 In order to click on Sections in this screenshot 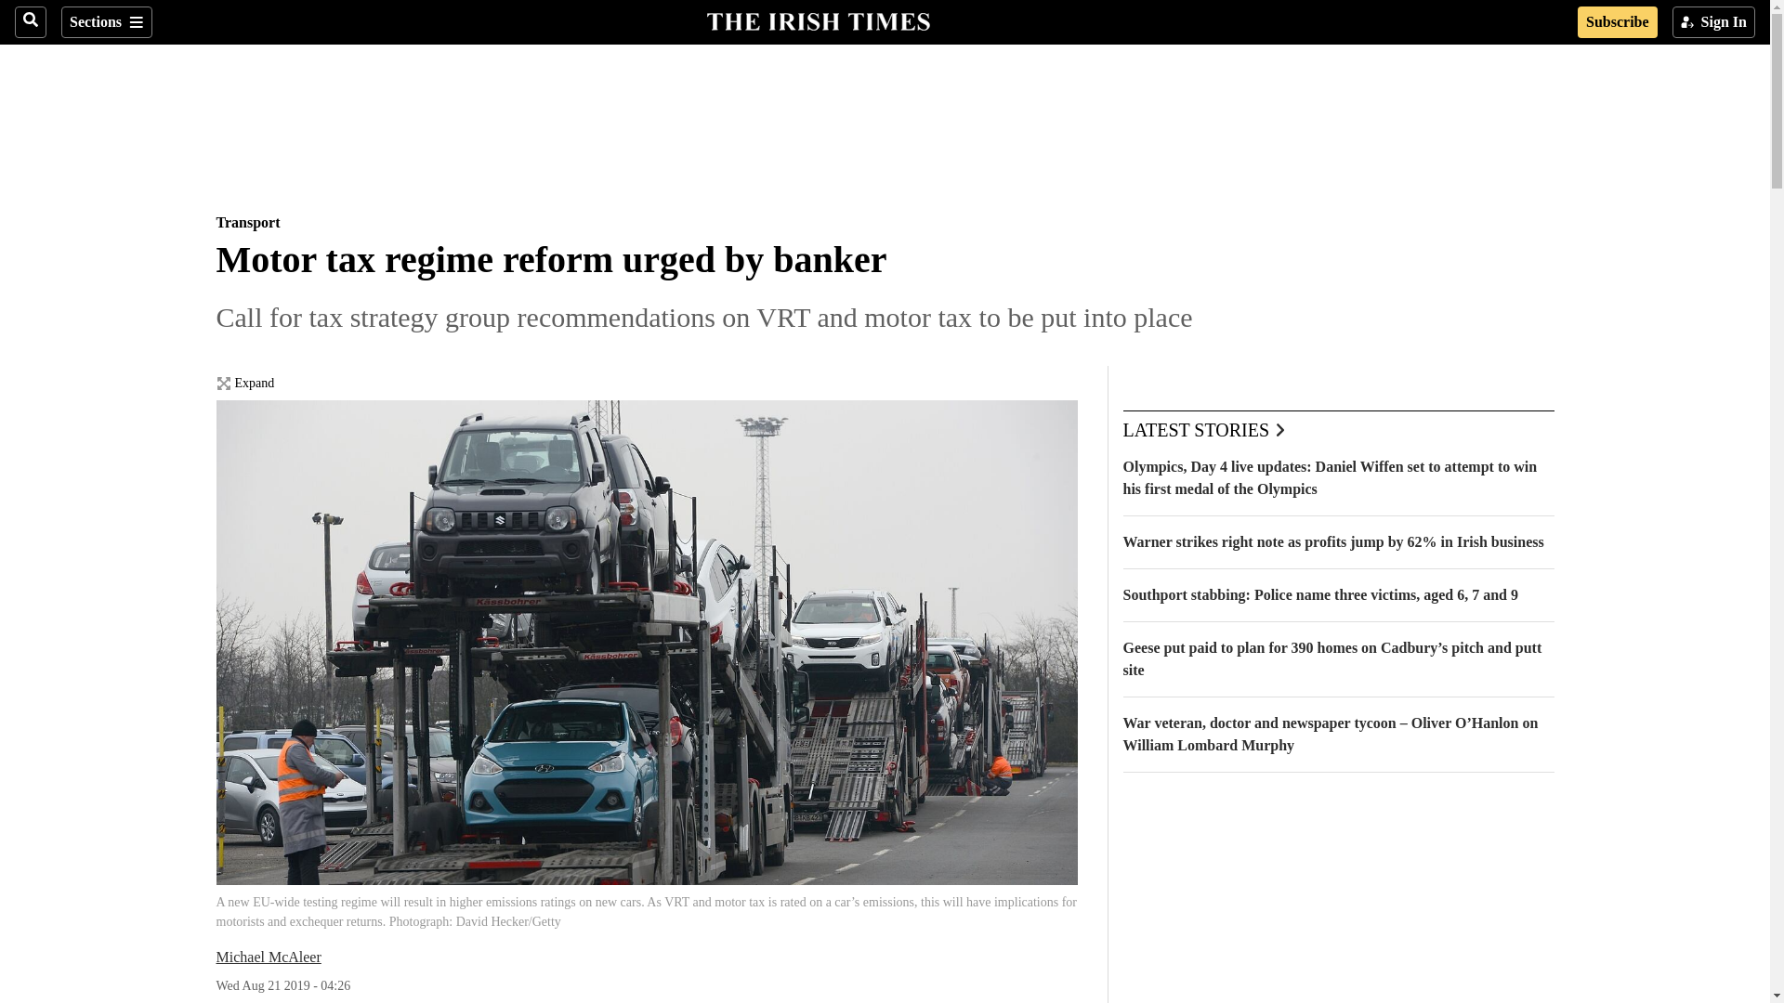, I will do `click(106, 22)`.